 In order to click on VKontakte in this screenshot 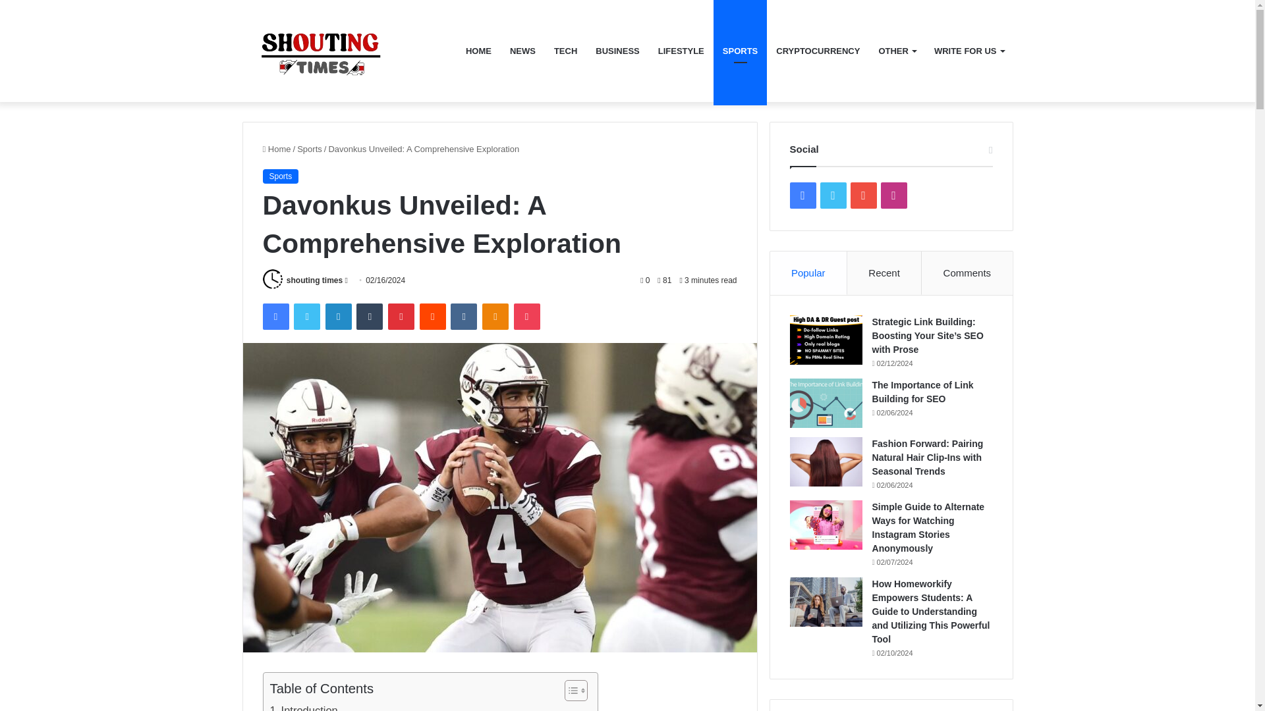, I will do `click(463, 317)`.